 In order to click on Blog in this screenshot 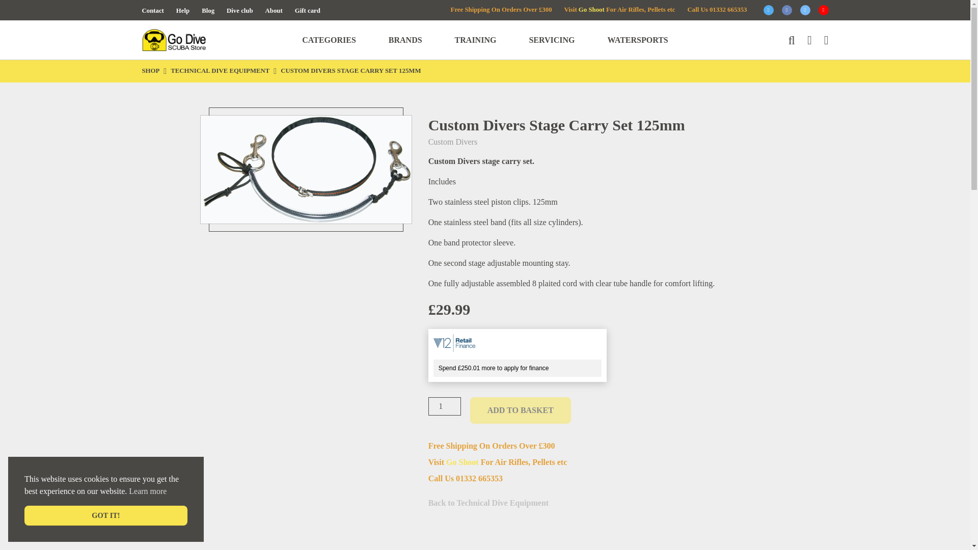, I will do `click(208, 11)`.